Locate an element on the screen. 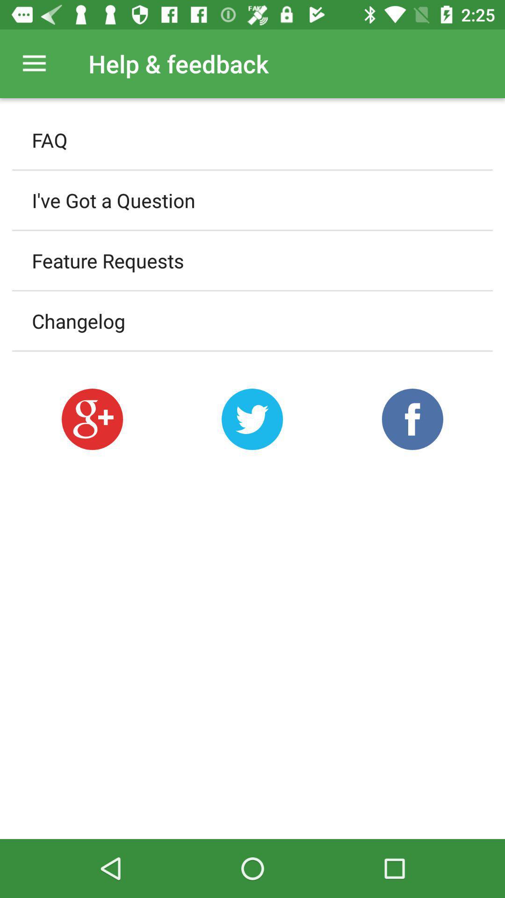  scroll until the faq is located at coordinates (252, 140).